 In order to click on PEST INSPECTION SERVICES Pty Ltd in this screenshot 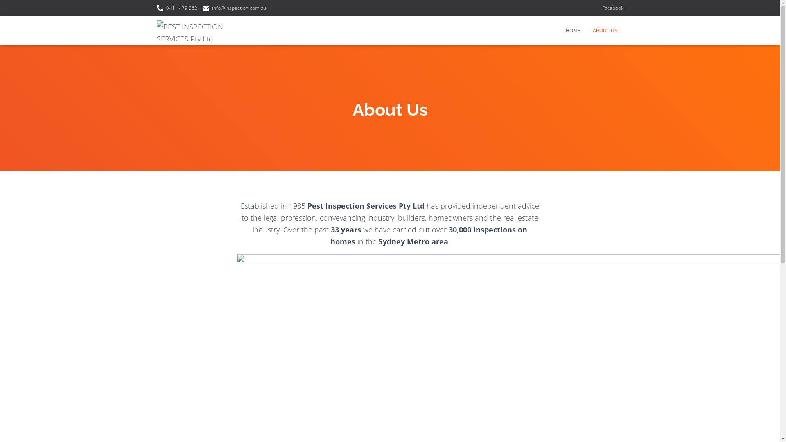, I will do `click(205, 31)`.